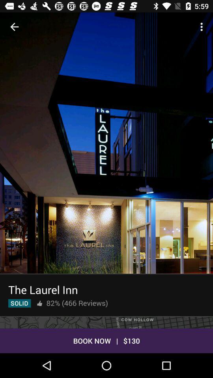 The image size is (213, 378). Describe the element at coordinates (106, 157) in the screenshot. I see `click icon above the laurel inn` at that location.